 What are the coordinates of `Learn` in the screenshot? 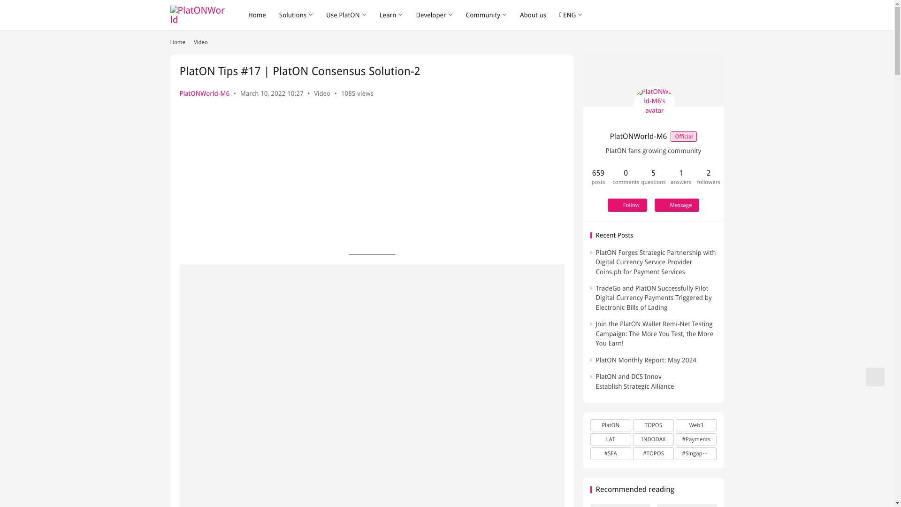 It's located at (391, 15).